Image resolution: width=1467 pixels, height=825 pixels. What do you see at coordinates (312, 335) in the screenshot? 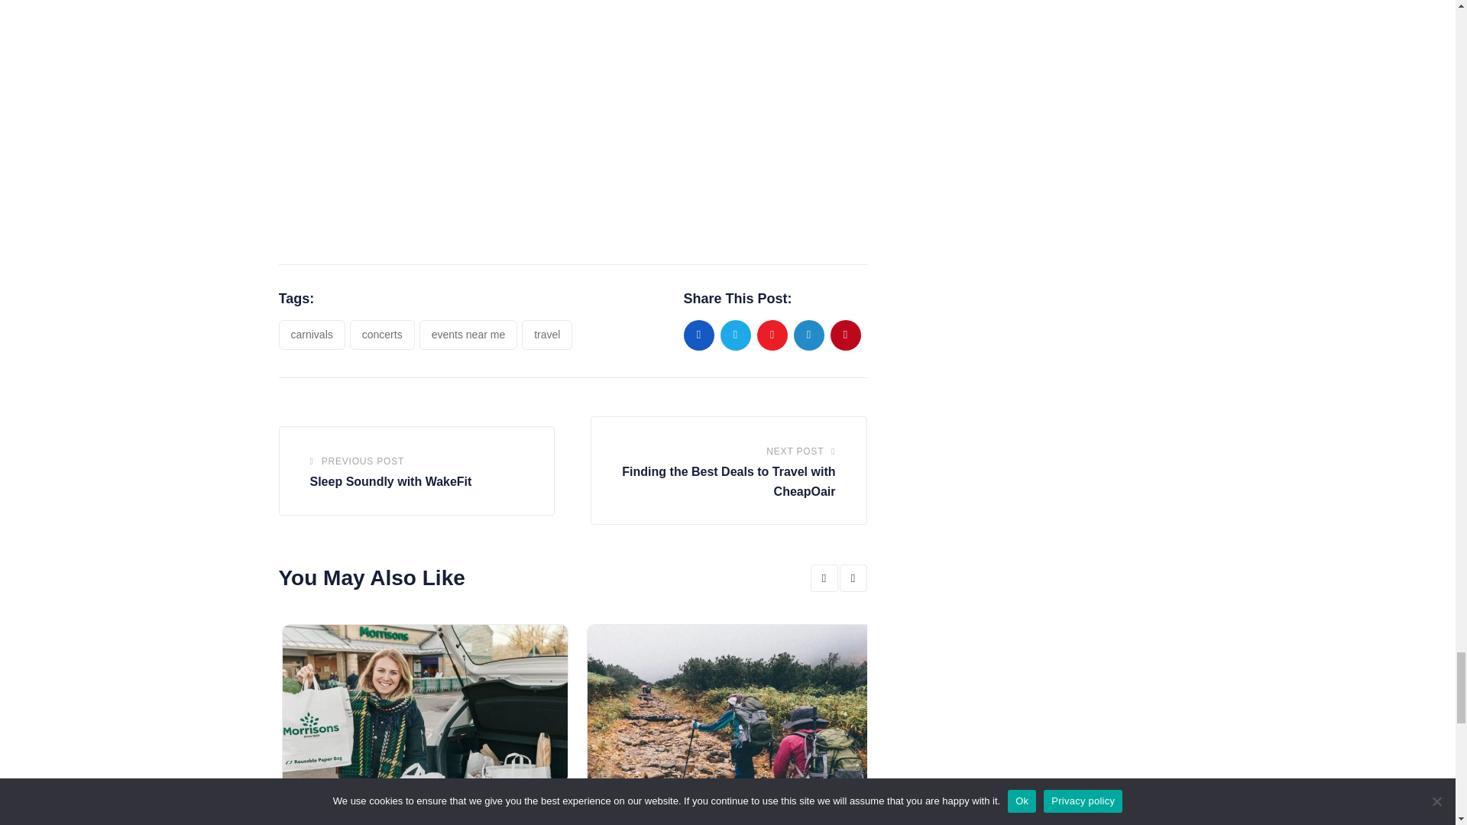
I see `carnivals` at bounding box center [312, 335].